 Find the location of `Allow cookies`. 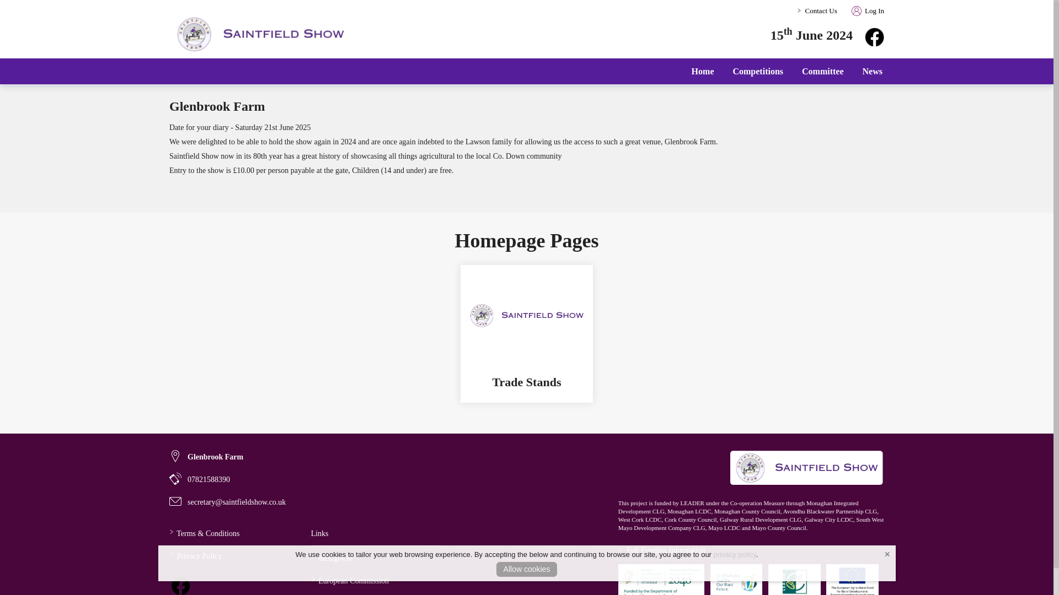

Allow cookies is located at coordinates (527, 569).